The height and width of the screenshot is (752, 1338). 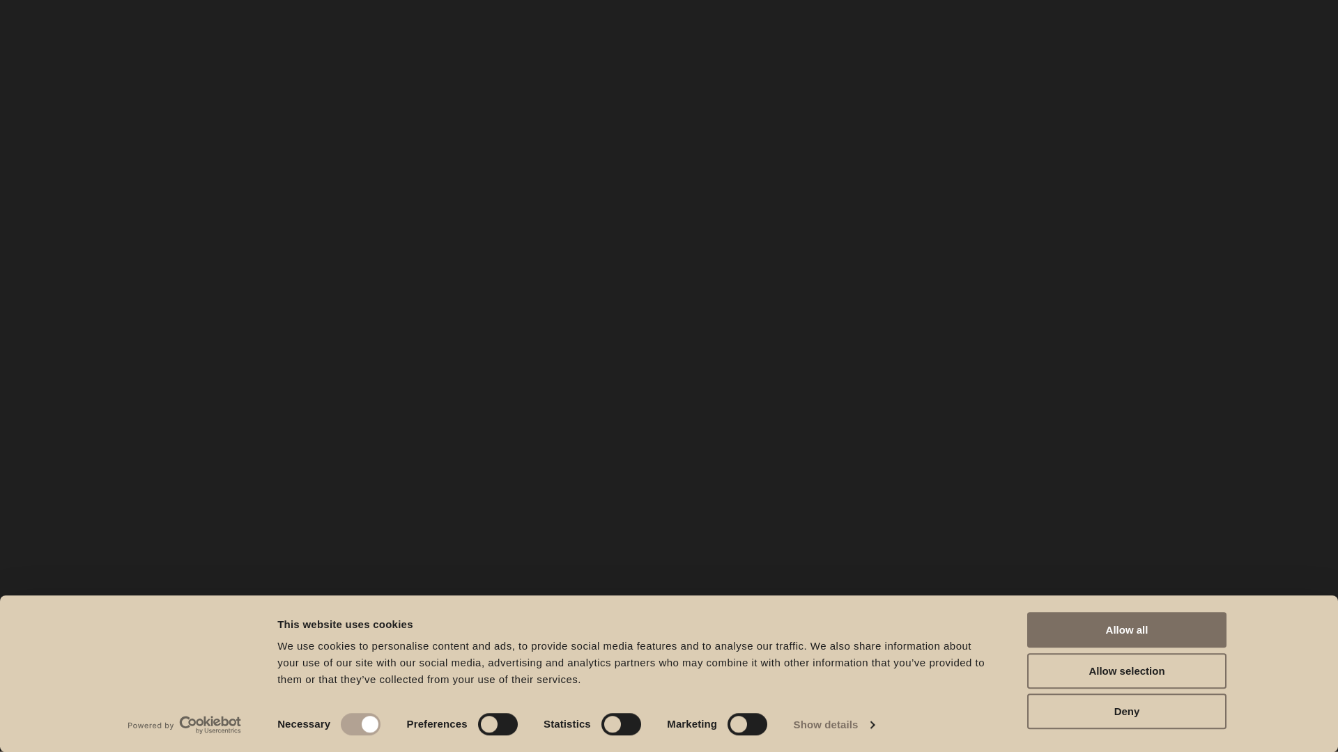 What do you see at coordinates (834, 725) in the screenshot?
I see `Show details` at bounding box center [834, 725].